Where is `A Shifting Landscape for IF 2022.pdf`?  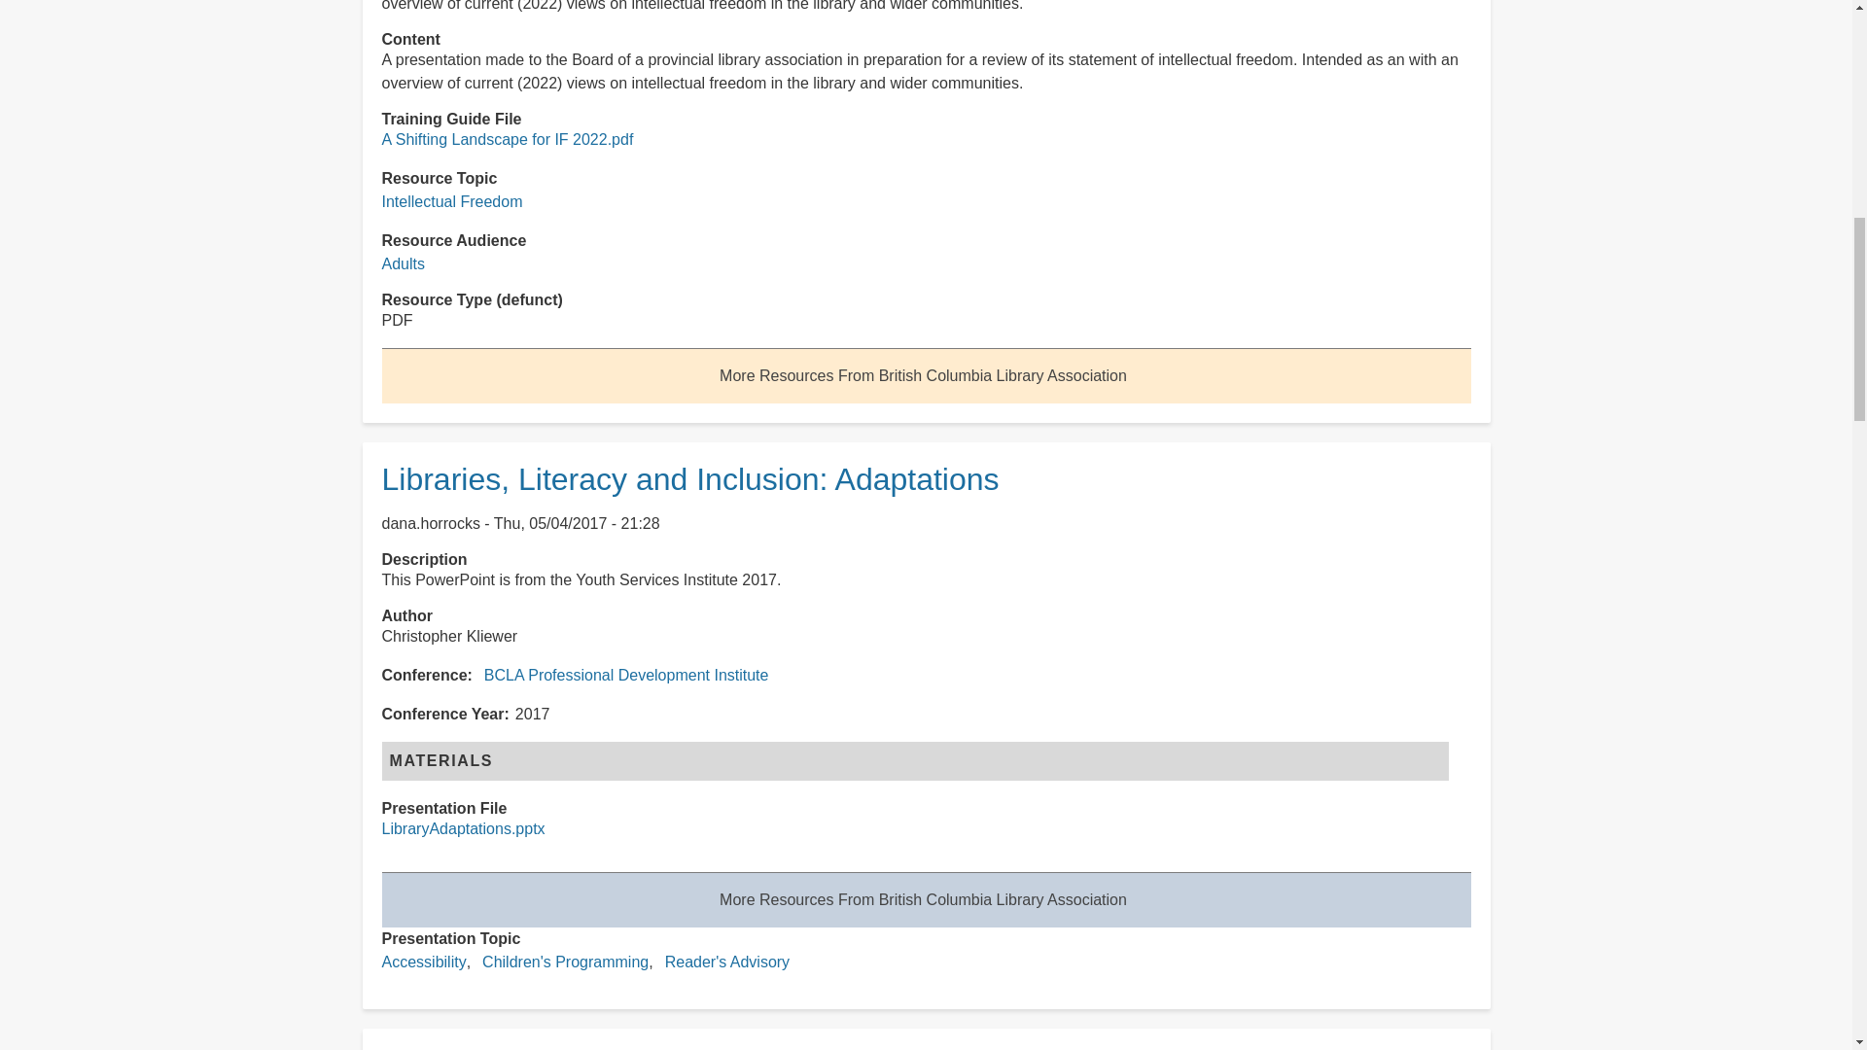 A Shifting Landscape for IF 2022.pdf is located at coordinates (506, 140).